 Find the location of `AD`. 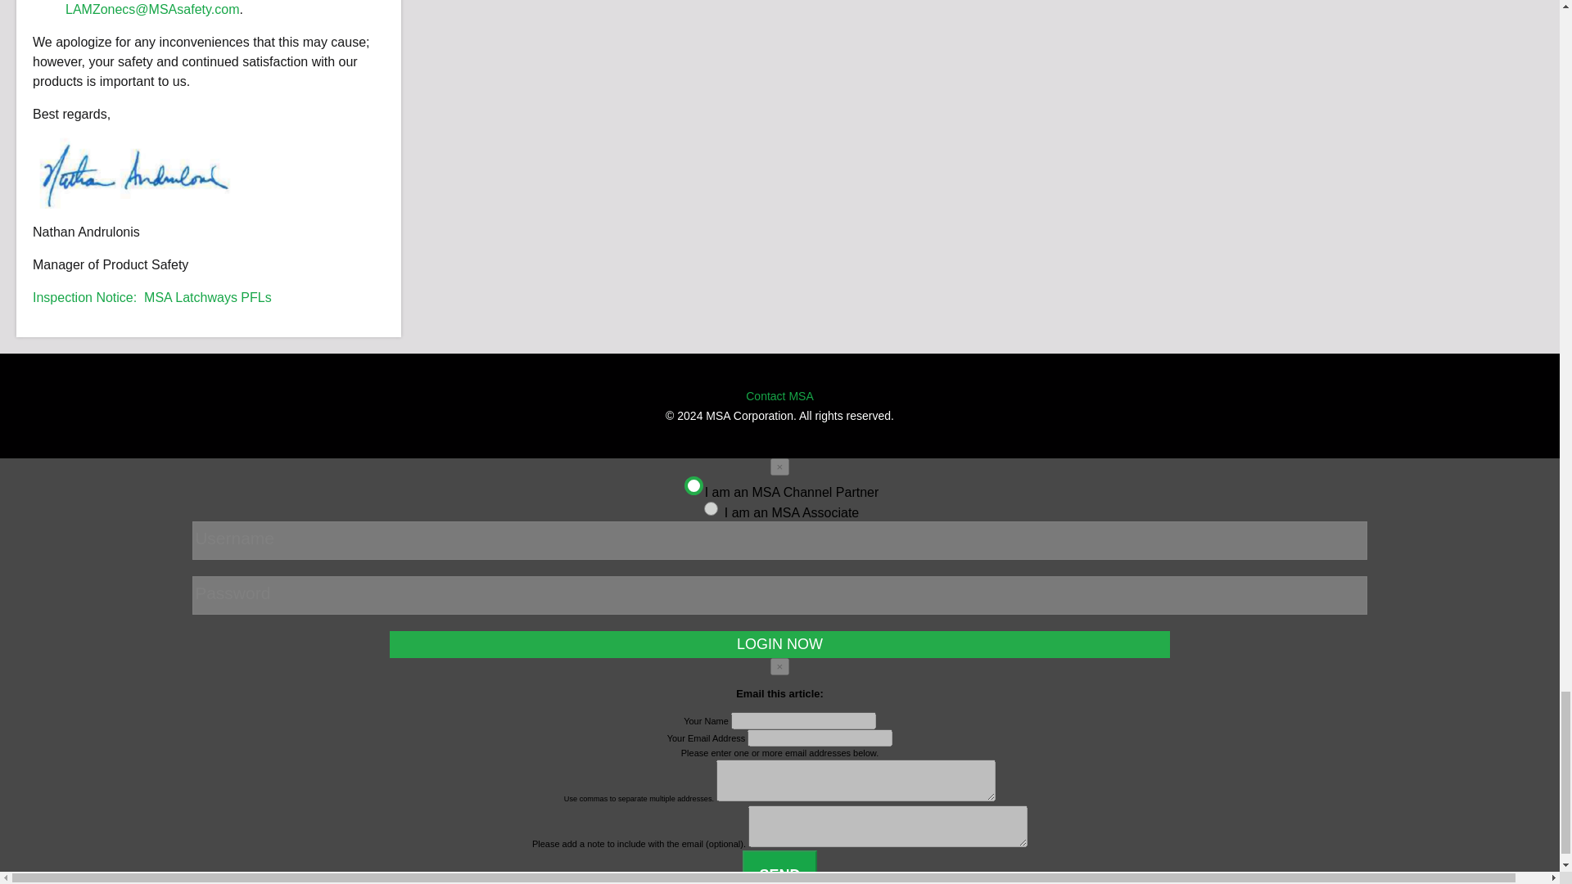

AD is located at coordinates (709, 507).